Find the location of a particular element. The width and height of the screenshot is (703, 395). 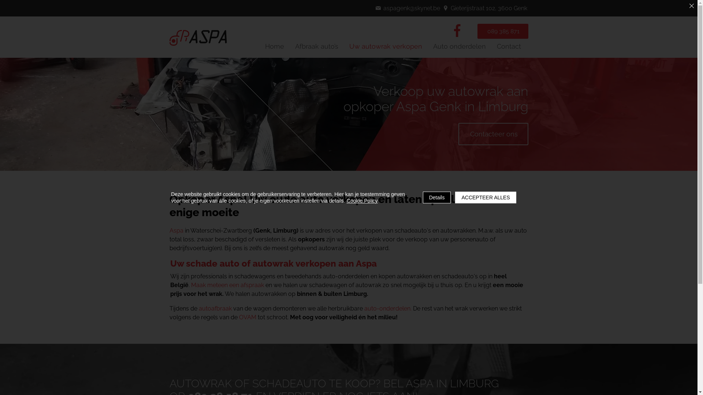

Home is located at coordinates (275, 46).